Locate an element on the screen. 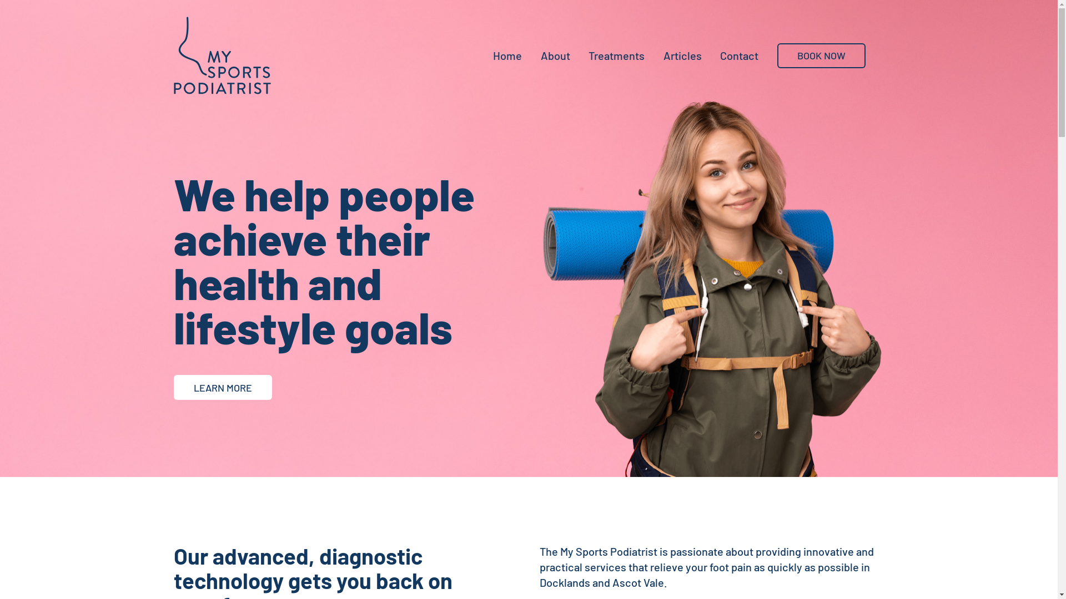 This screenshot has height=599, width=1066. Treatments is located at coordinates (616, 55).